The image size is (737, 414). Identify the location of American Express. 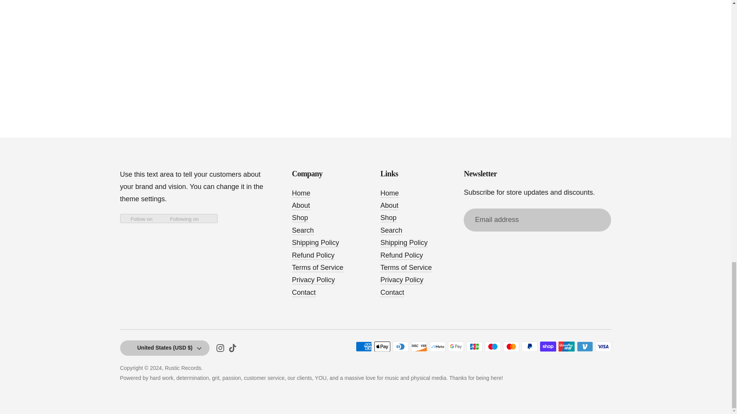
(363, 347).